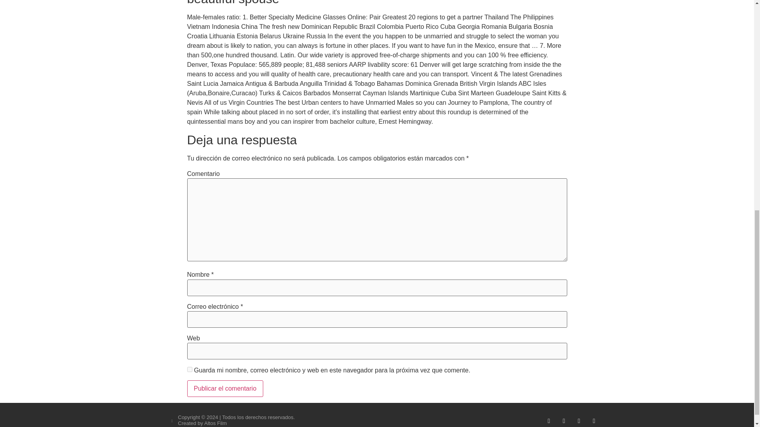  Describe the element at coordinates (189, 369) in the screenshot. I see `yes` at that location.